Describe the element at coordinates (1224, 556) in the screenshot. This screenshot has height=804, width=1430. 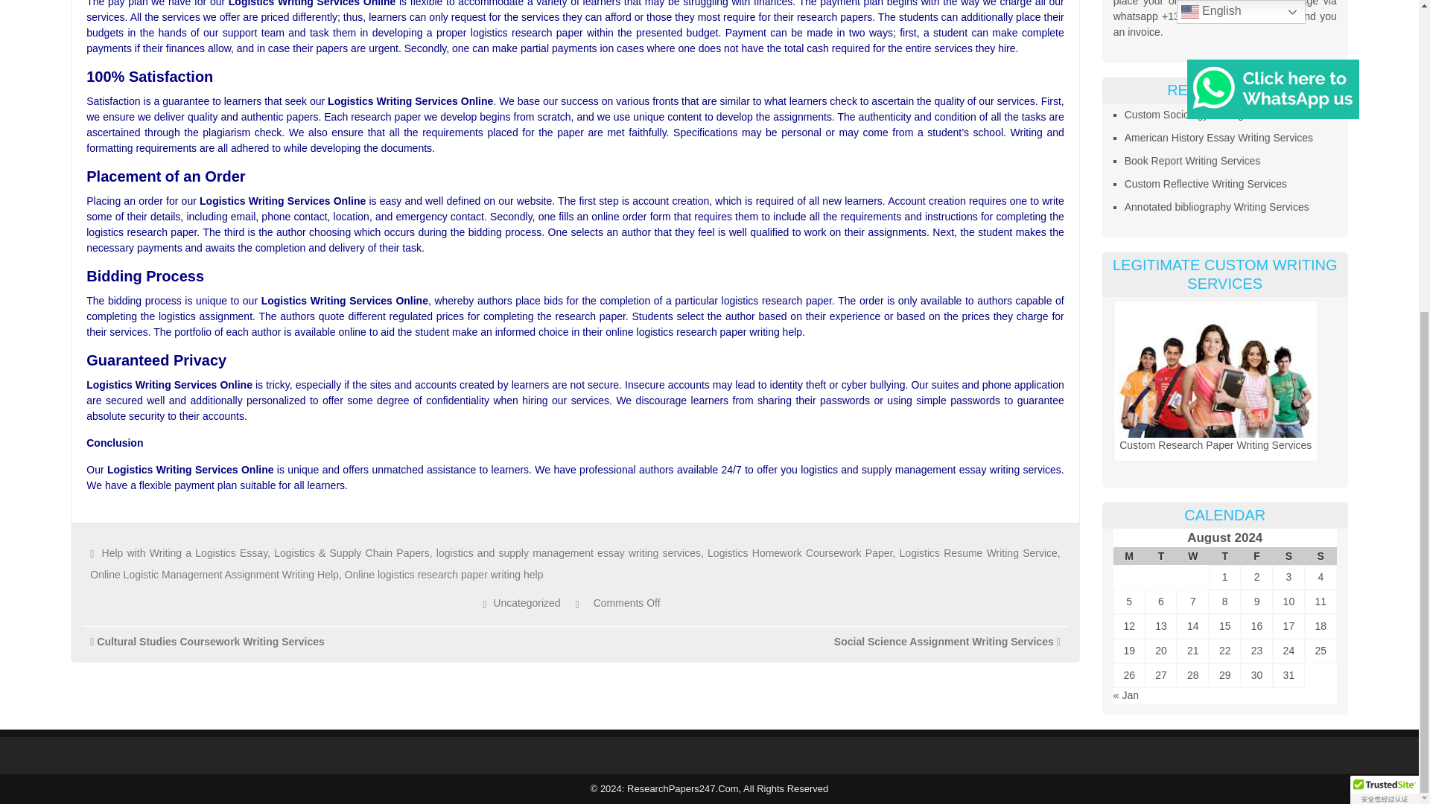
I see `Thursday` at that location.